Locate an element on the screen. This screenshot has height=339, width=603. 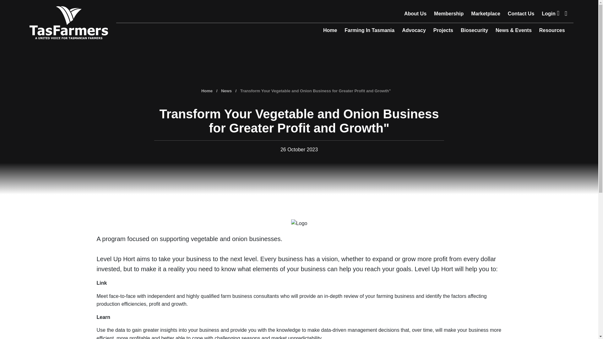
Contact Us is located at coordinates (521, 14).